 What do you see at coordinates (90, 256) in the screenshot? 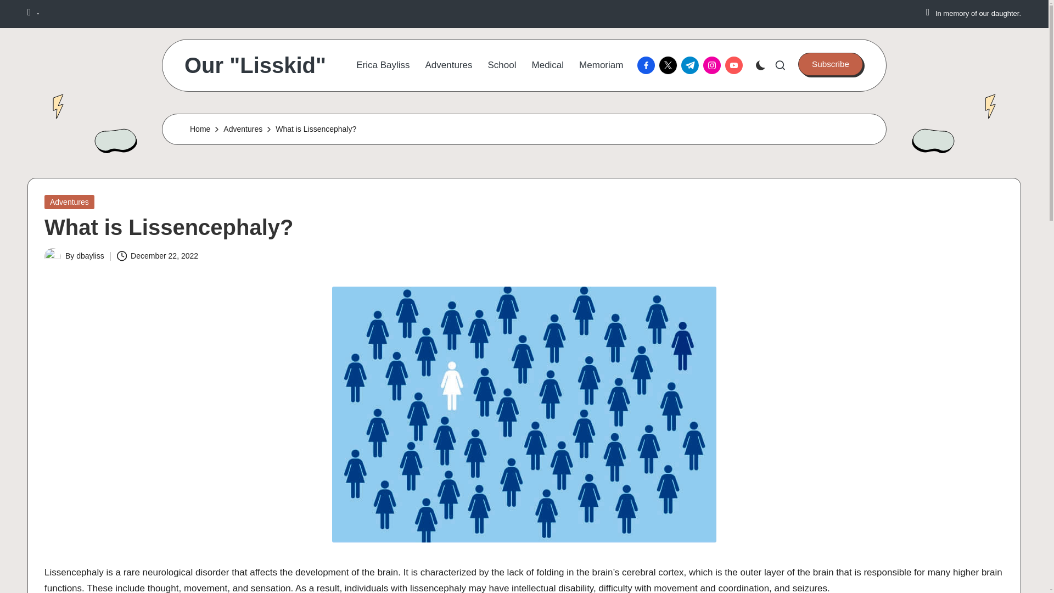
I see `View all posts by dbayliss` at bounding box center [90, 256].